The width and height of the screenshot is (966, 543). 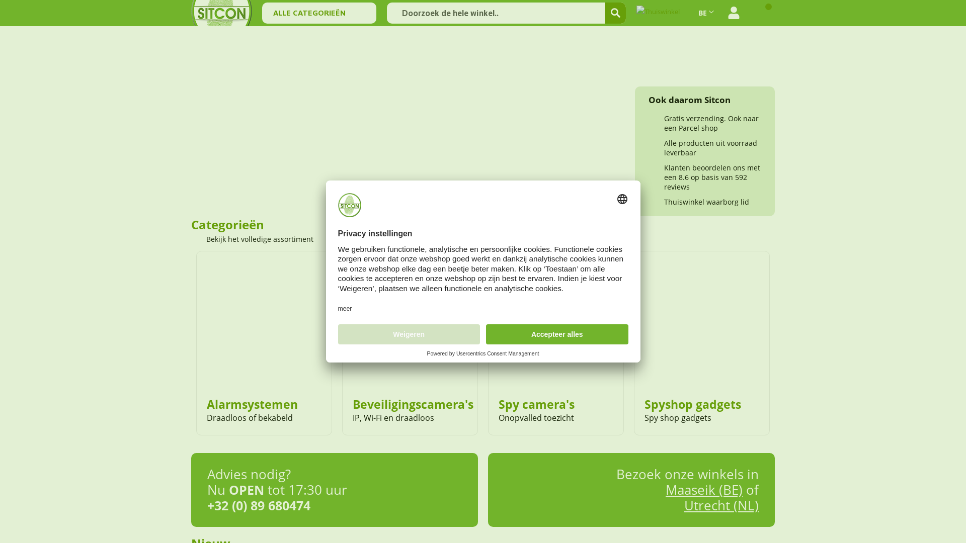 What do you see at coordinates (763, 13) in the screenshot?
I see `Winkelwagen` at bounding box center [763, 13].